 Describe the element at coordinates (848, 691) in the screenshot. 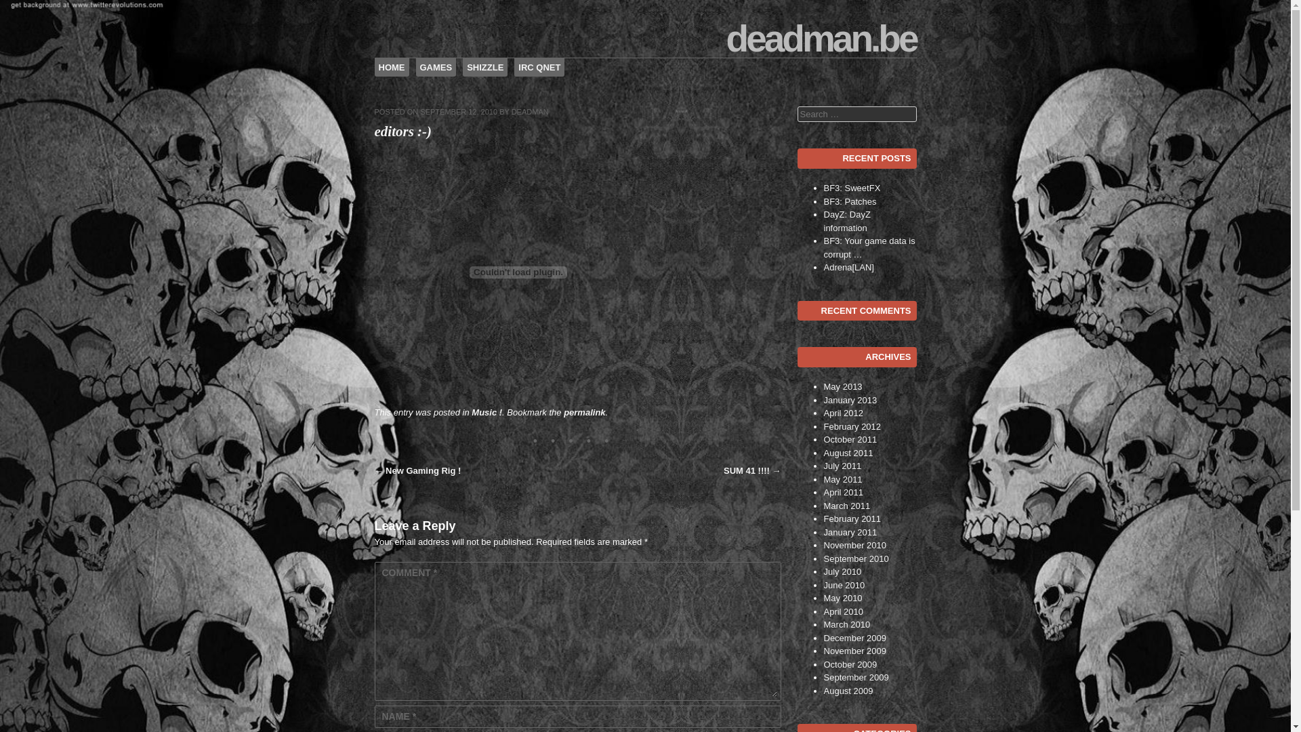

I see `August 2009` at that location.